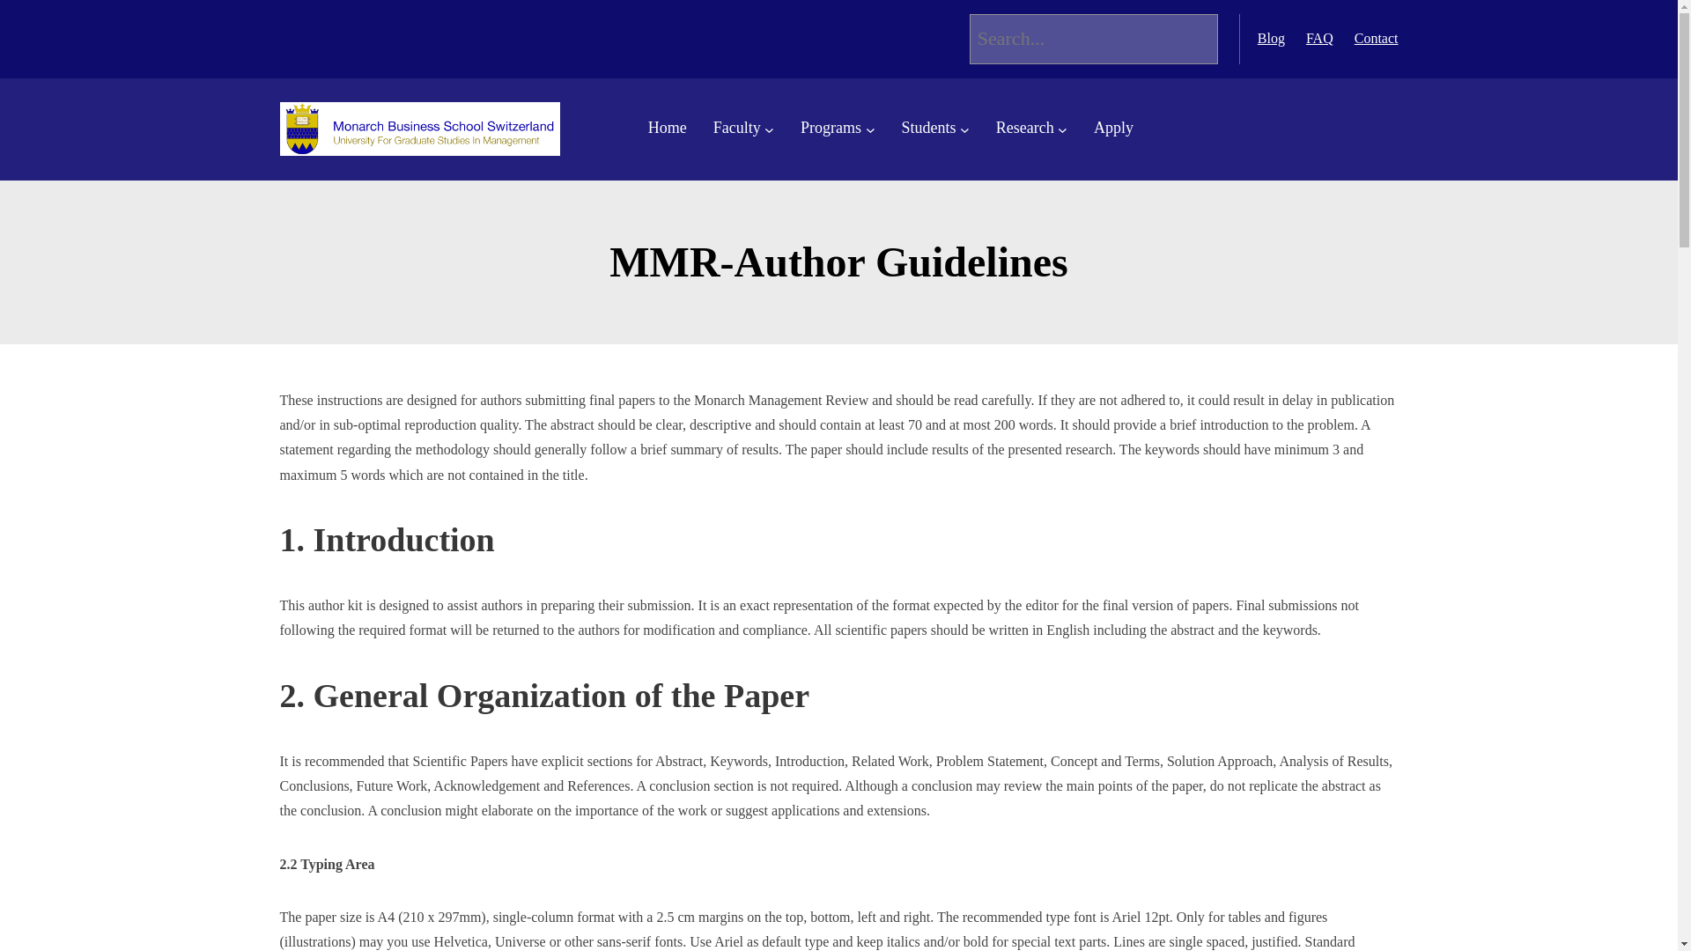 This screenshot has width=1691, height=951. Describe the element at coordinates (667, 129) in the screenshot. I see `Home` at that location.